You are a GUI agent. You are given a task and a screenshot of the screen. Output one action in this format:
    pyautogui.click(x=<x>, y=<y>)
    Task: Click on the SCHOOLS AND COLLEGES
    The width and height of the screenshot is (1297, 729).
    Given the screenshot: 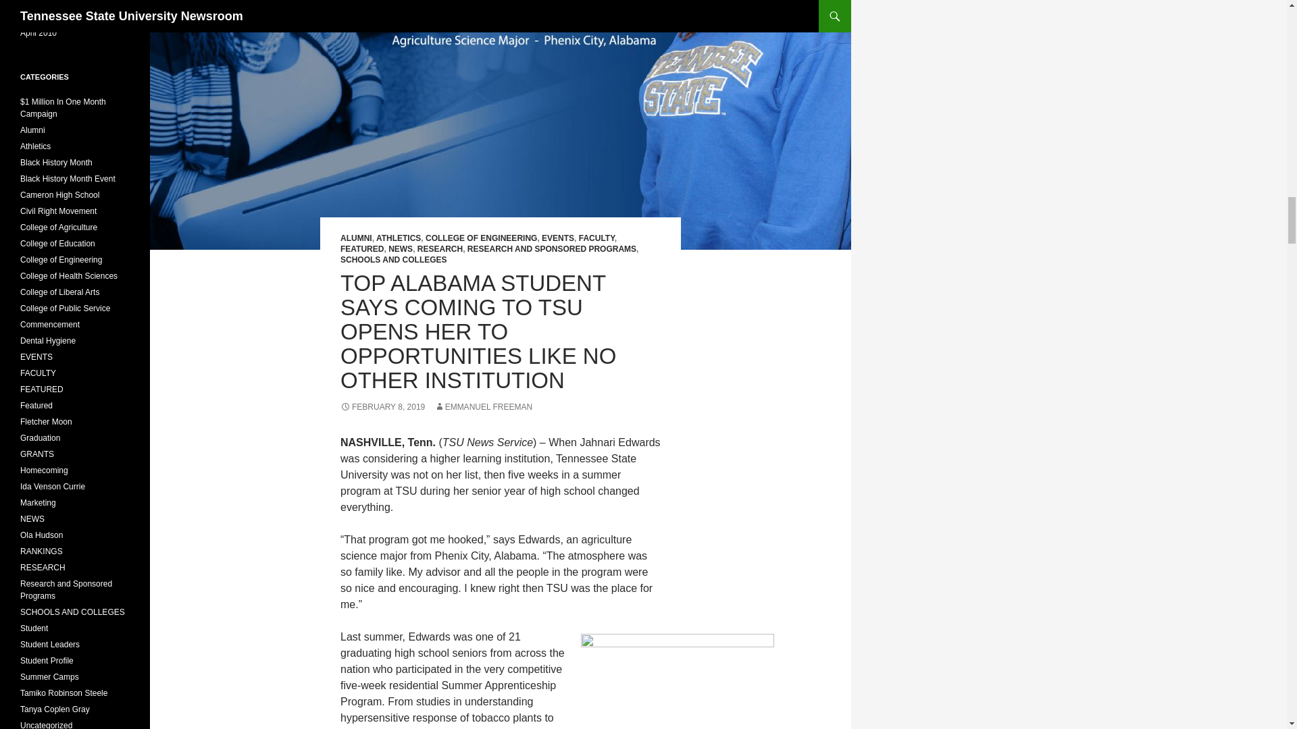 What is the action you would take?
    pyautogui.click(x=393, y=260)
    